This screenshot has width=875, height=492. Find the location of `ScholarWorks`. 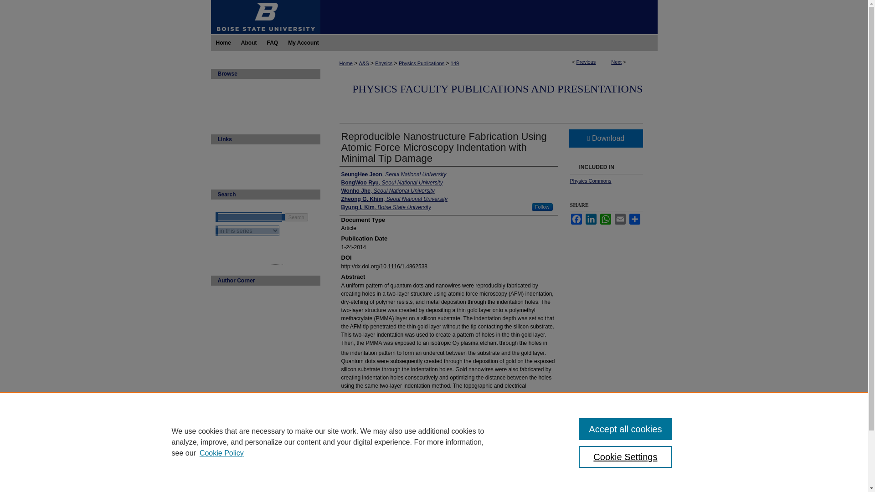

ScholarWorks is located at coordinates (489, 17).